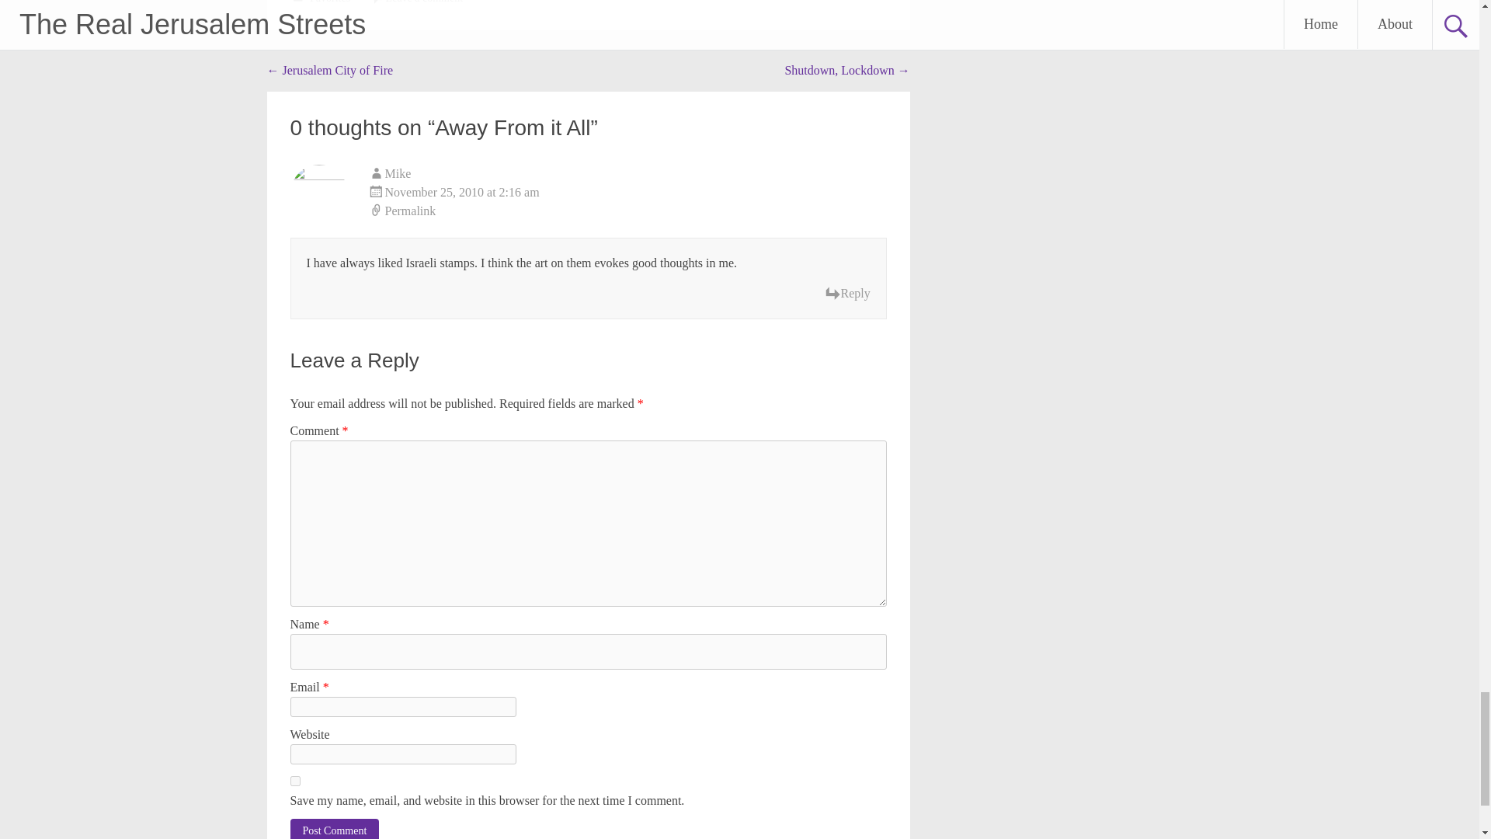 The width and height of the screenshot is (1491, 839). I want to click on Leave a comment, so click(425, 2).